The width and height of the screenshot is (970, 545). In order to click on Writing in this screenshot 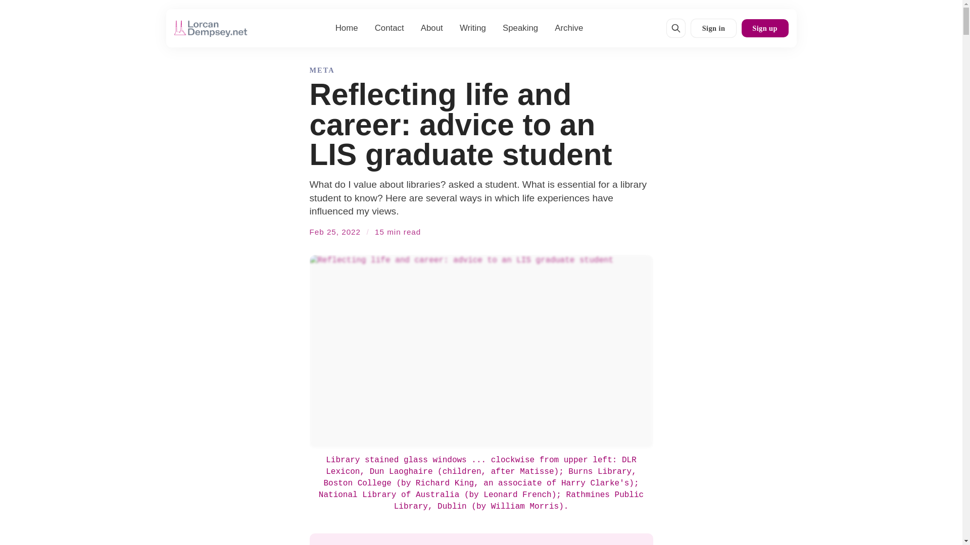, I will do `click(473, 28)`.